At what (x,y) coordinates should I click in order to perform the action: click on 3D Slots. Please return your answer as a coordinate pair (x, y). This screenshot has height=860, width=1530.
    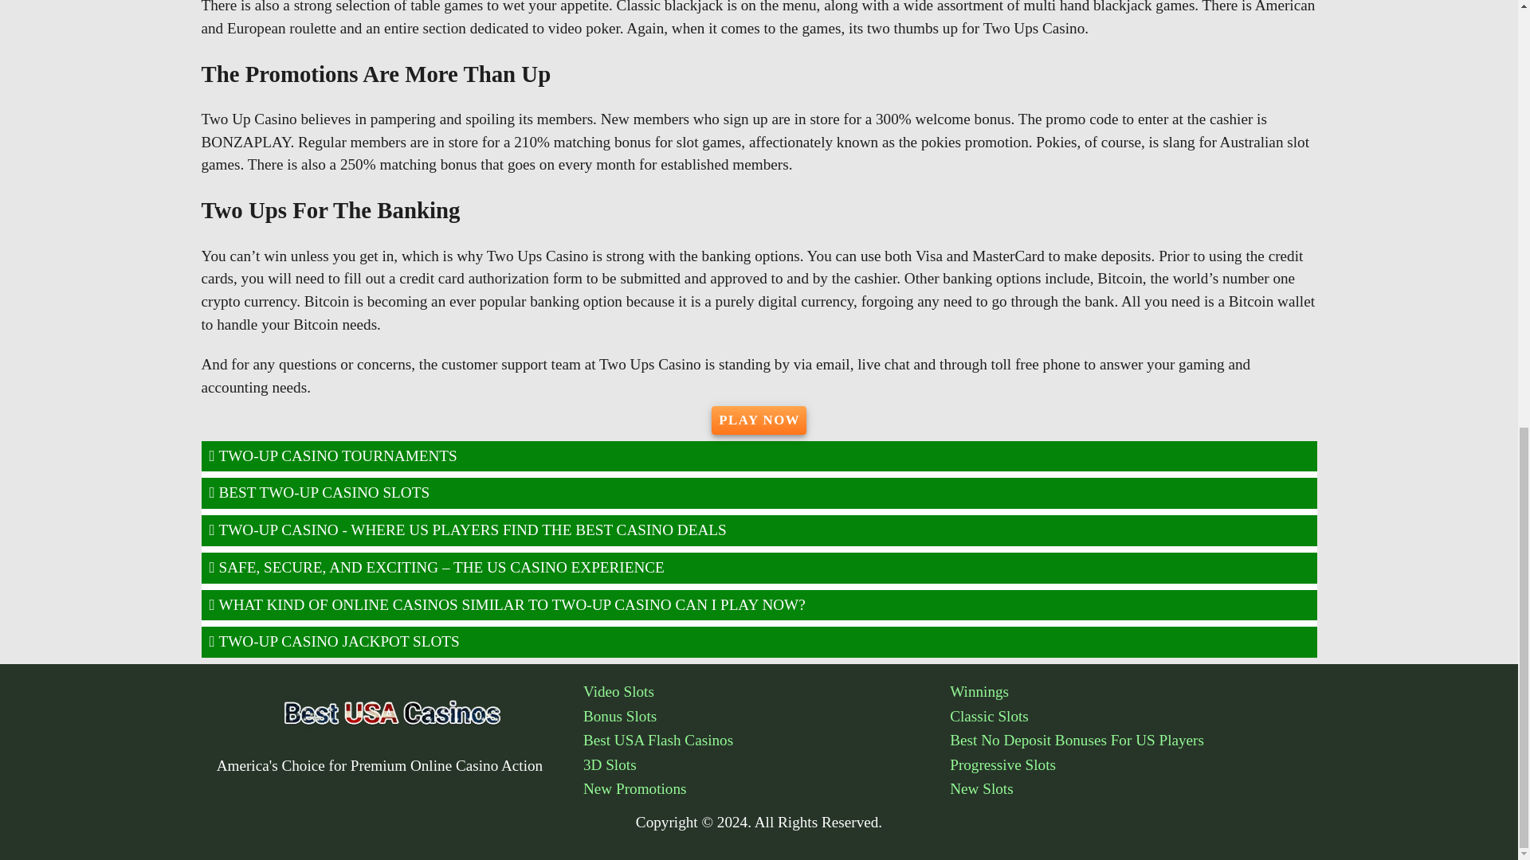
    Looking at the image, I should click on (767, 766).